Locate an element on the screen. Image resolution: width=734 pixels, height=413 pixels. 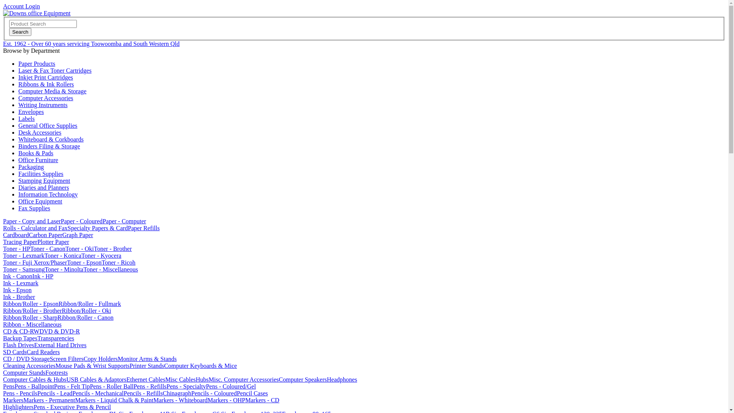
CD / DVD Storage is located at coordinates (26, 359).